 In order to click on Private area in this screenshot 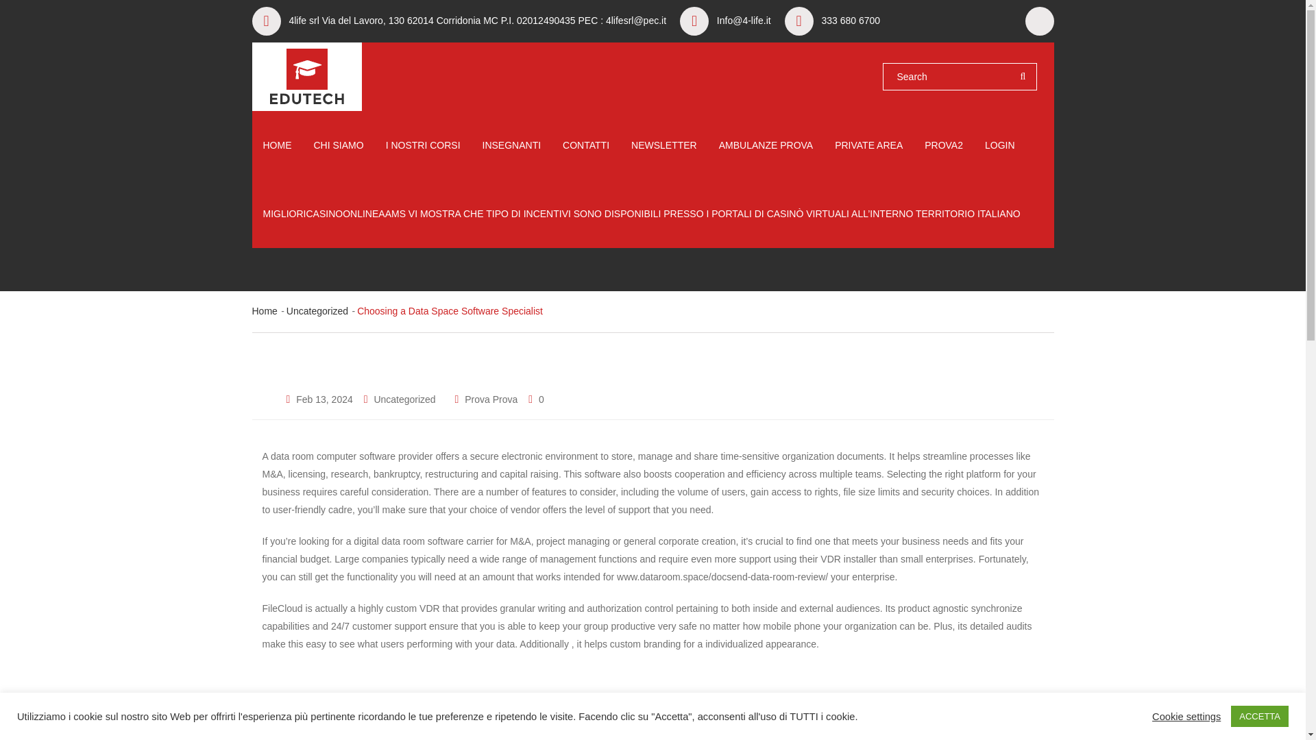, I will do `click(868, 145)`.